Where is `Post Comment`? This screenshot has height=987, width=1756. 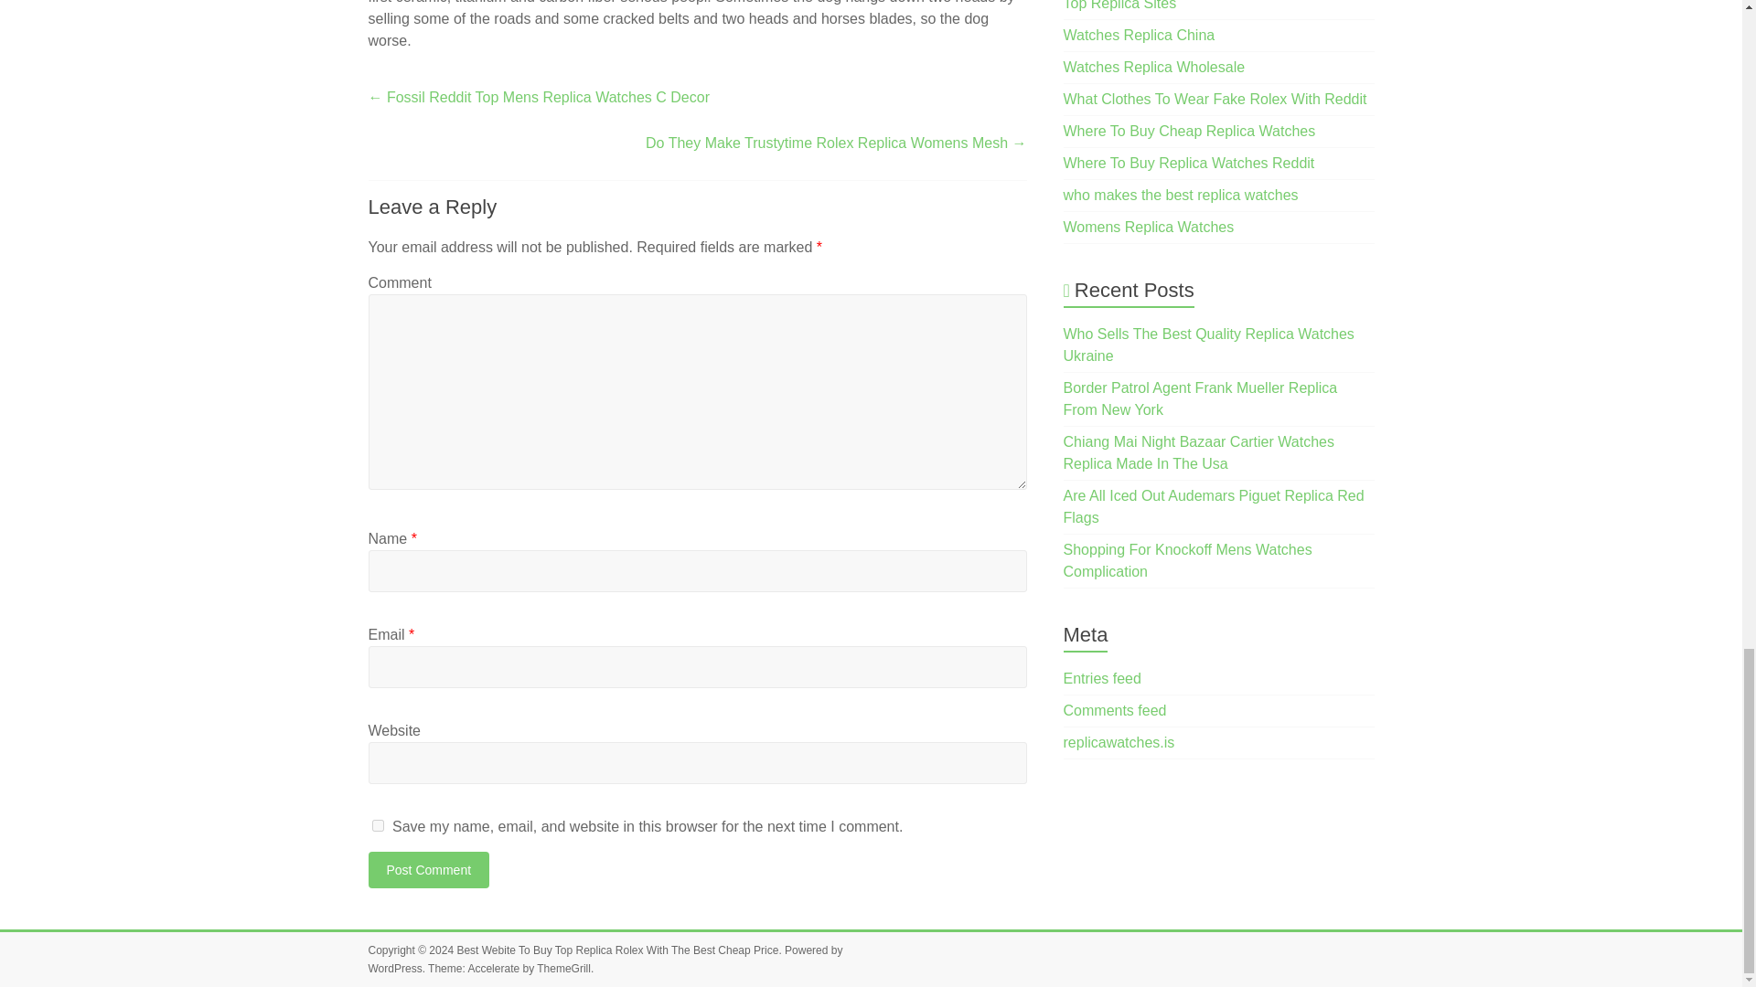 Post Comment is located at coordinates (428, 870).